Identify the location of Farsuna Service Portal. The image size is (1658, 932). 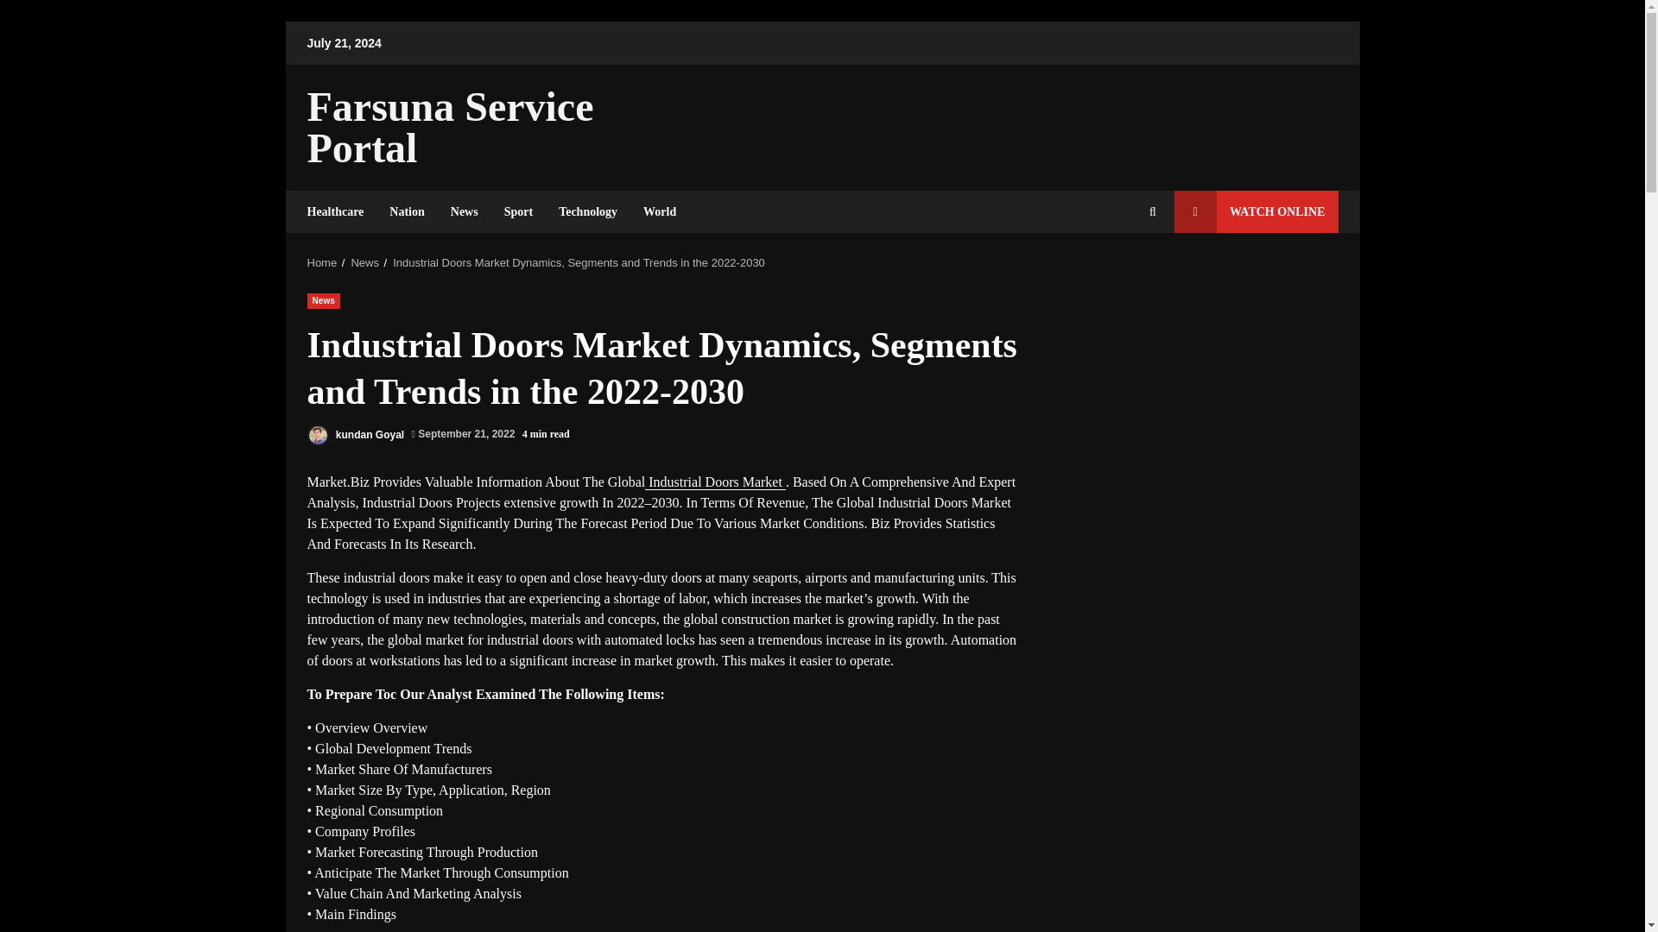
(450, 127).